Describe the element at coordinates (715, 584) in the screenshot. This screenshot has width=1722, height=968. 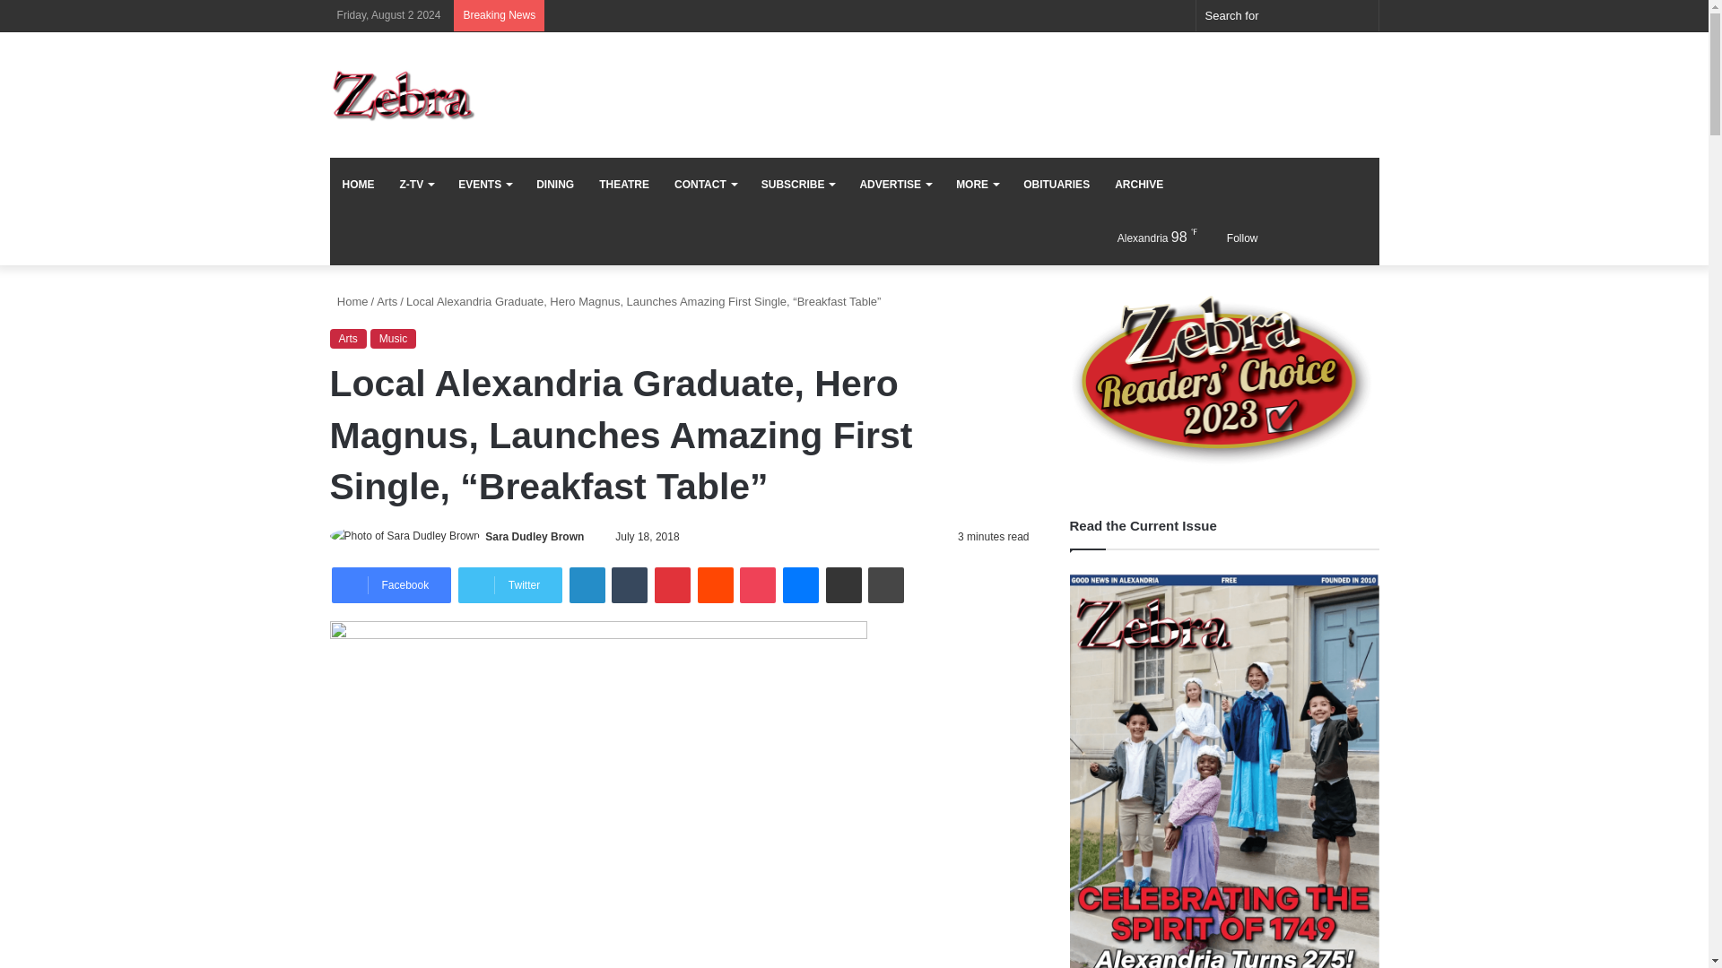
I see `Reddit` at that location.